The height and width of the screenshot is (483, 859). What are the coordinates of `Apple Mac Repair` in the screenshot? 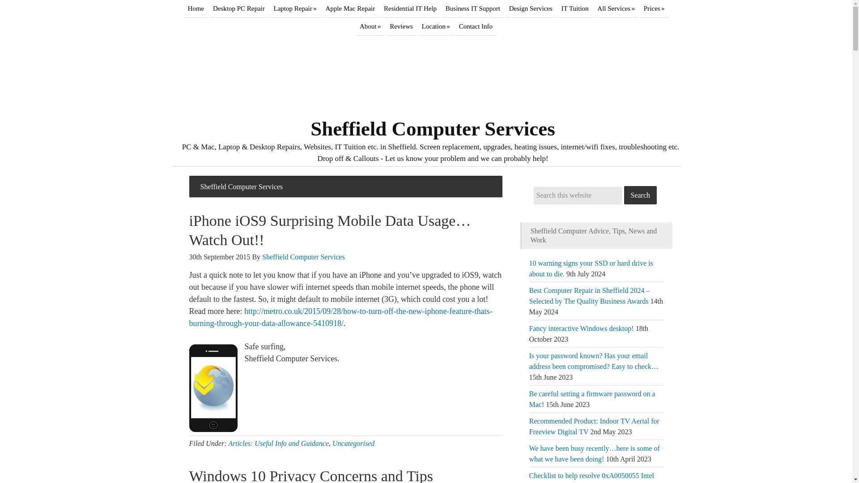 It's located at (350, 9).